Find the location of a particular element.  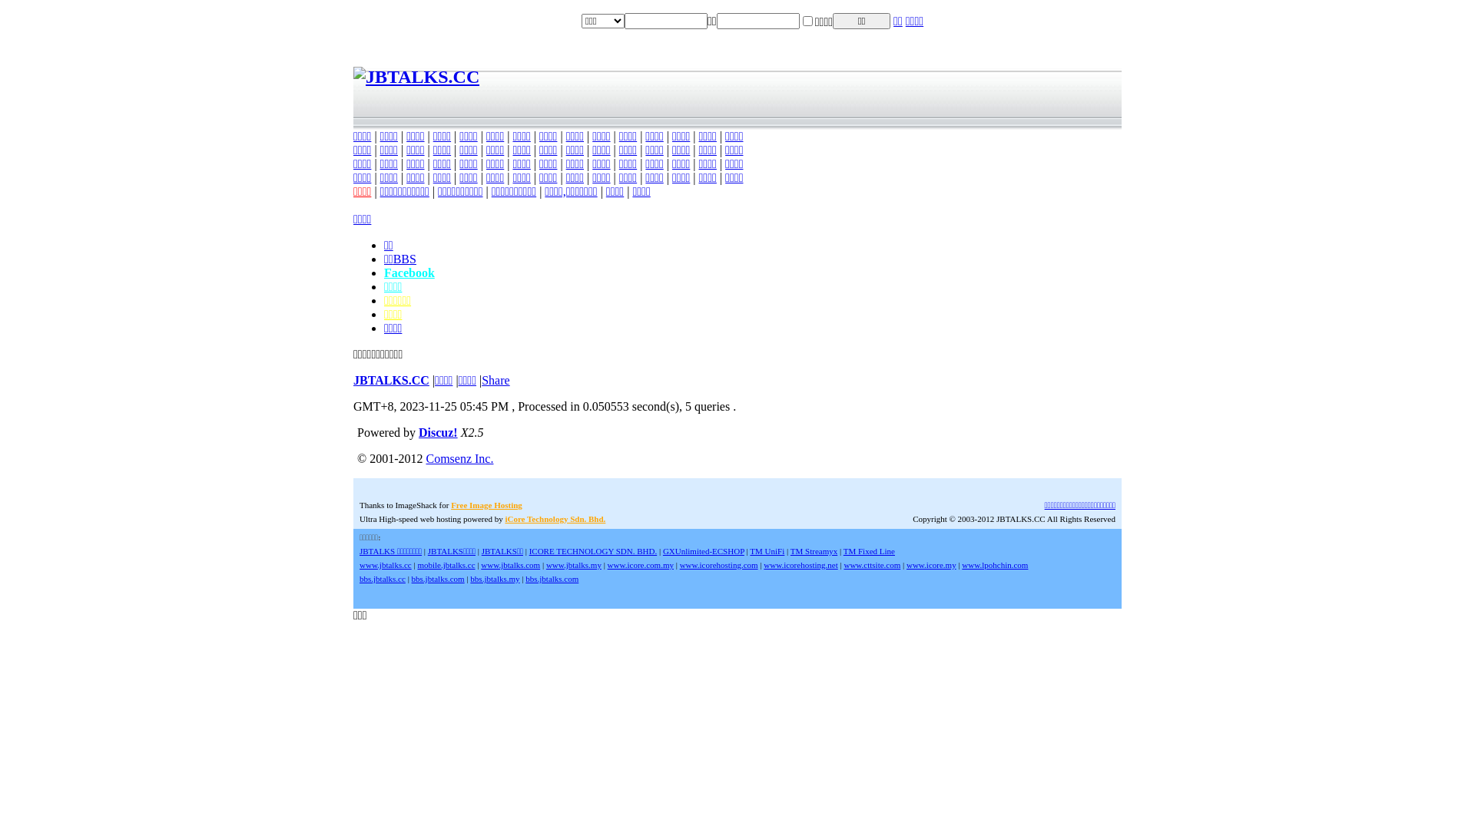

bbs.jbtalks.com is located at coordinates (552, 579).